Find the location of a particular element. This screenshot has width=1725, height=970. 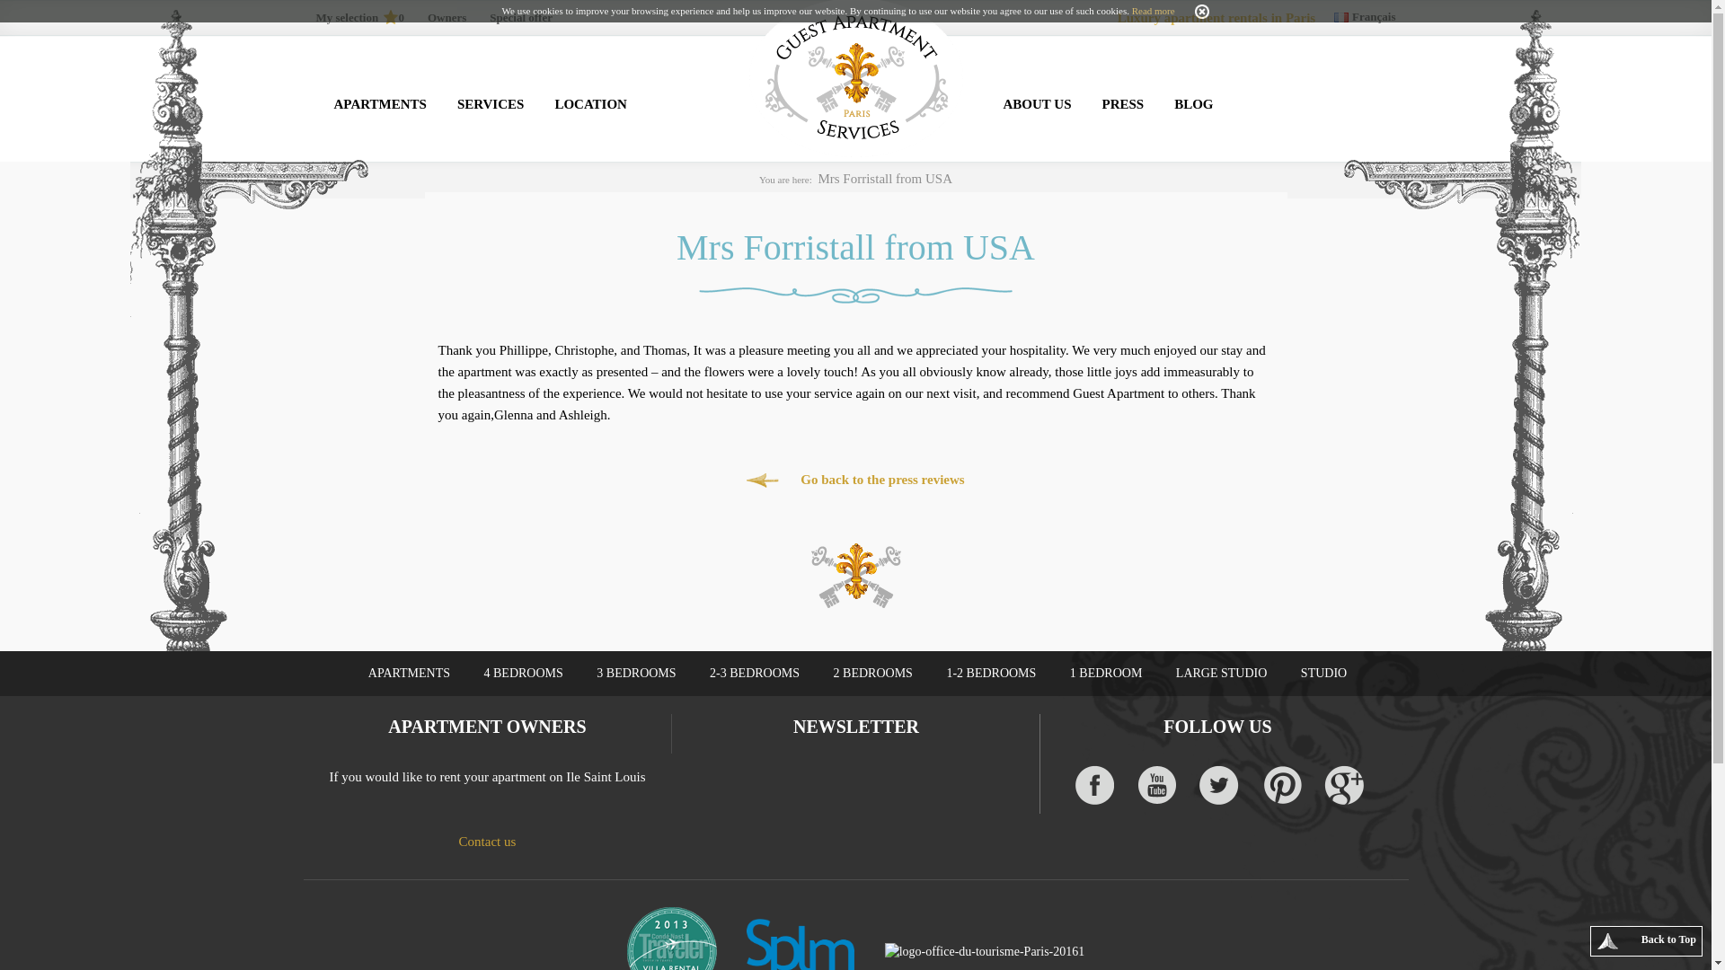

Go back to the press reviews is located at coordinates (855, 480).